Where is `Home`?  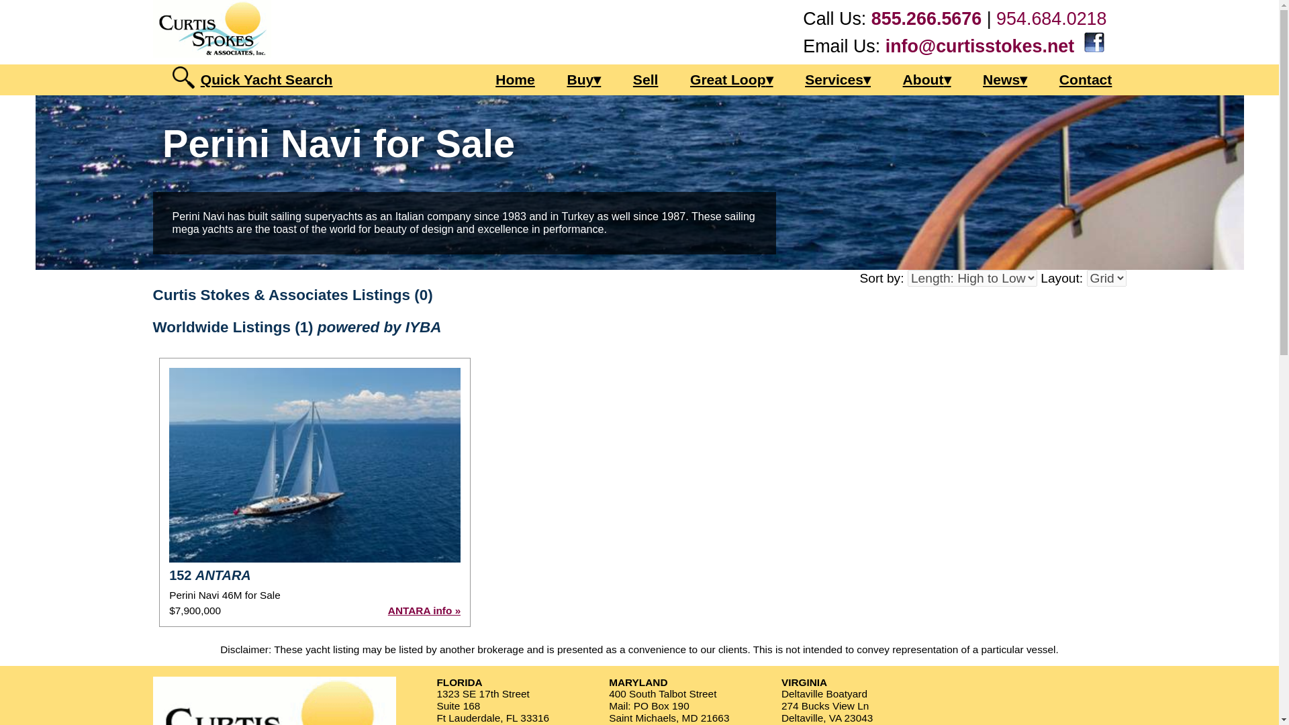 Home is located at coordinates (514, 79).